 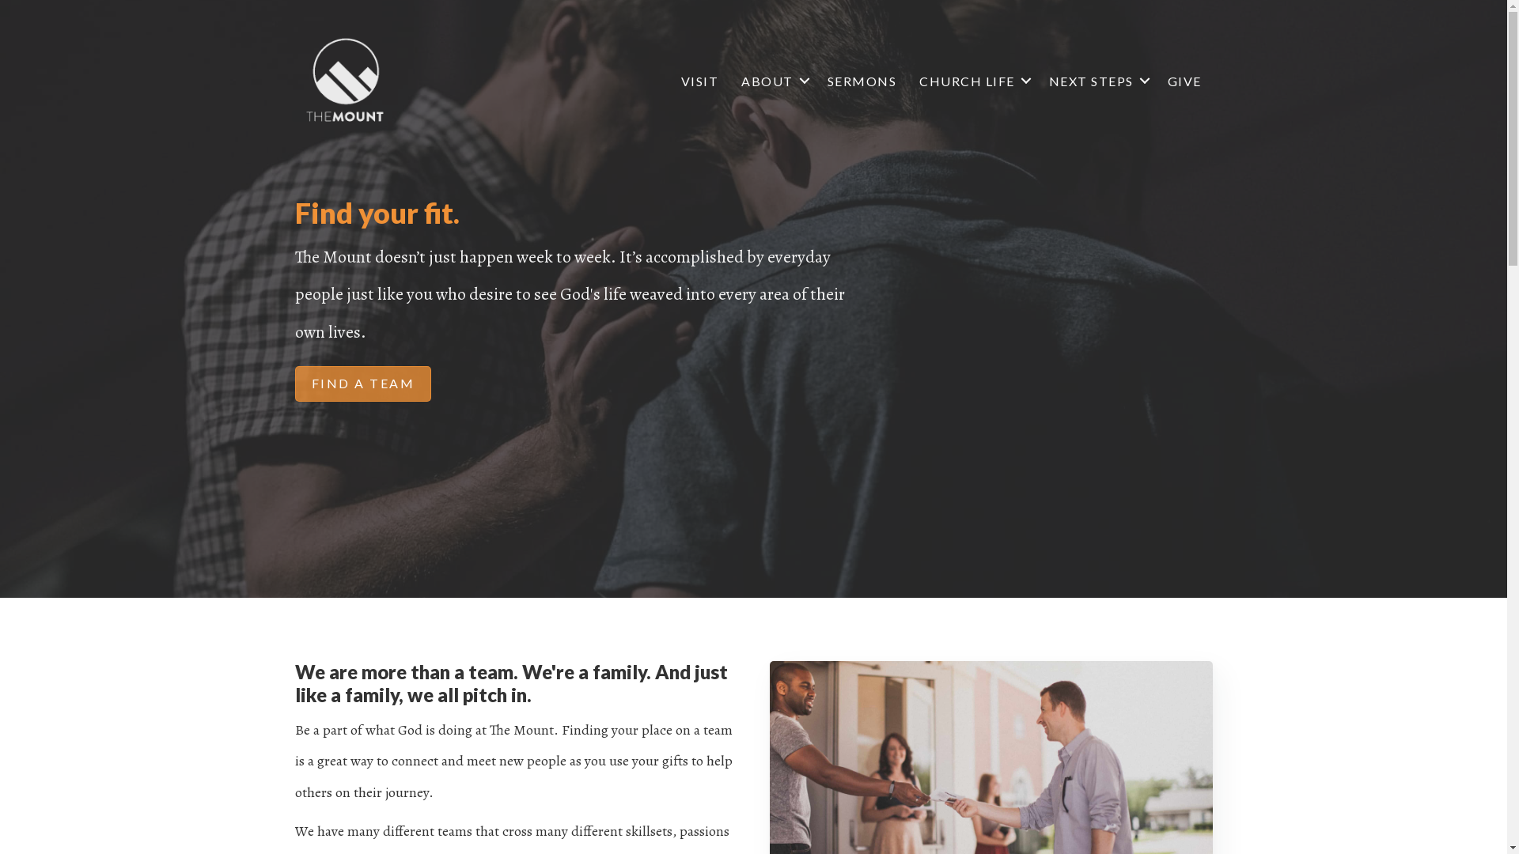 What do you see at coordinates (862, 81) in the screenshot?
I see `SERMONS` at bounding box center [862, 81].